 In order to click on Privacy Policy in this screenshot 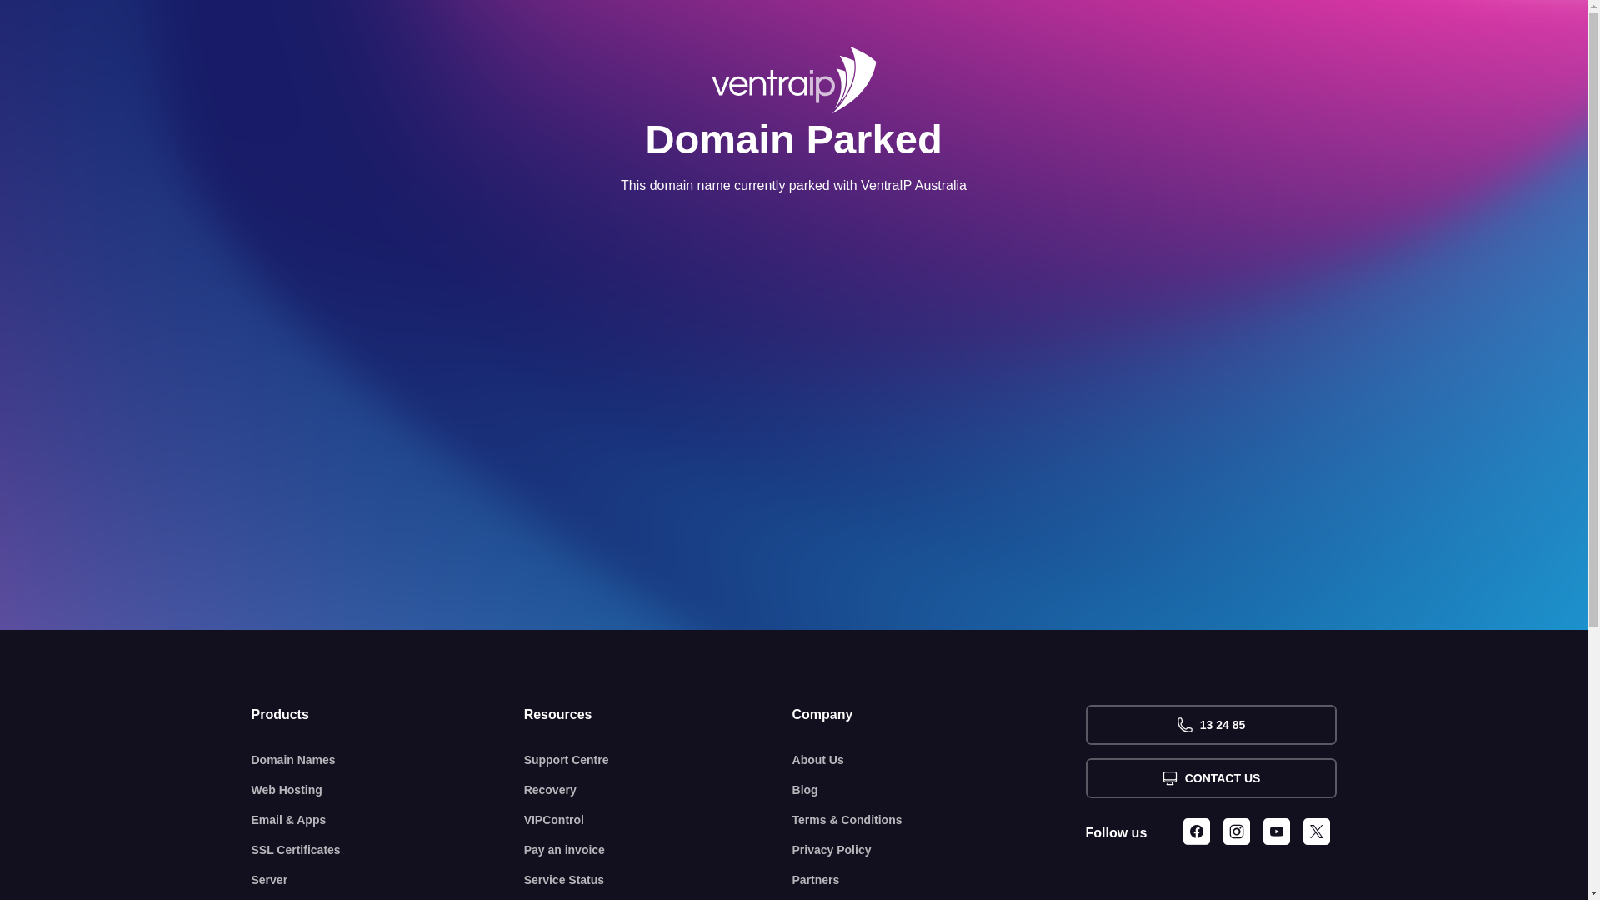, I will do `click(939, 850)`.